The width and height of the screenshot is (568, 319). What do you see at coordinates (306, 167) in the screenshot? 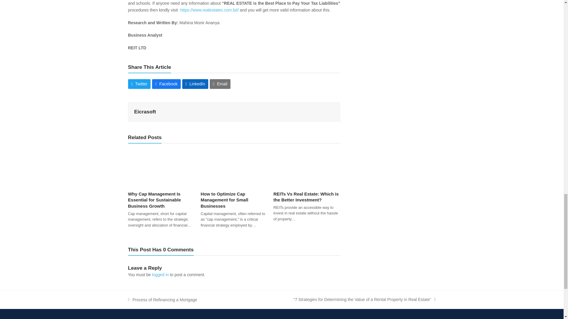
I see `REITs Vs Real Estate: Which is the Better Investment?` at bounding box center [306, 167].